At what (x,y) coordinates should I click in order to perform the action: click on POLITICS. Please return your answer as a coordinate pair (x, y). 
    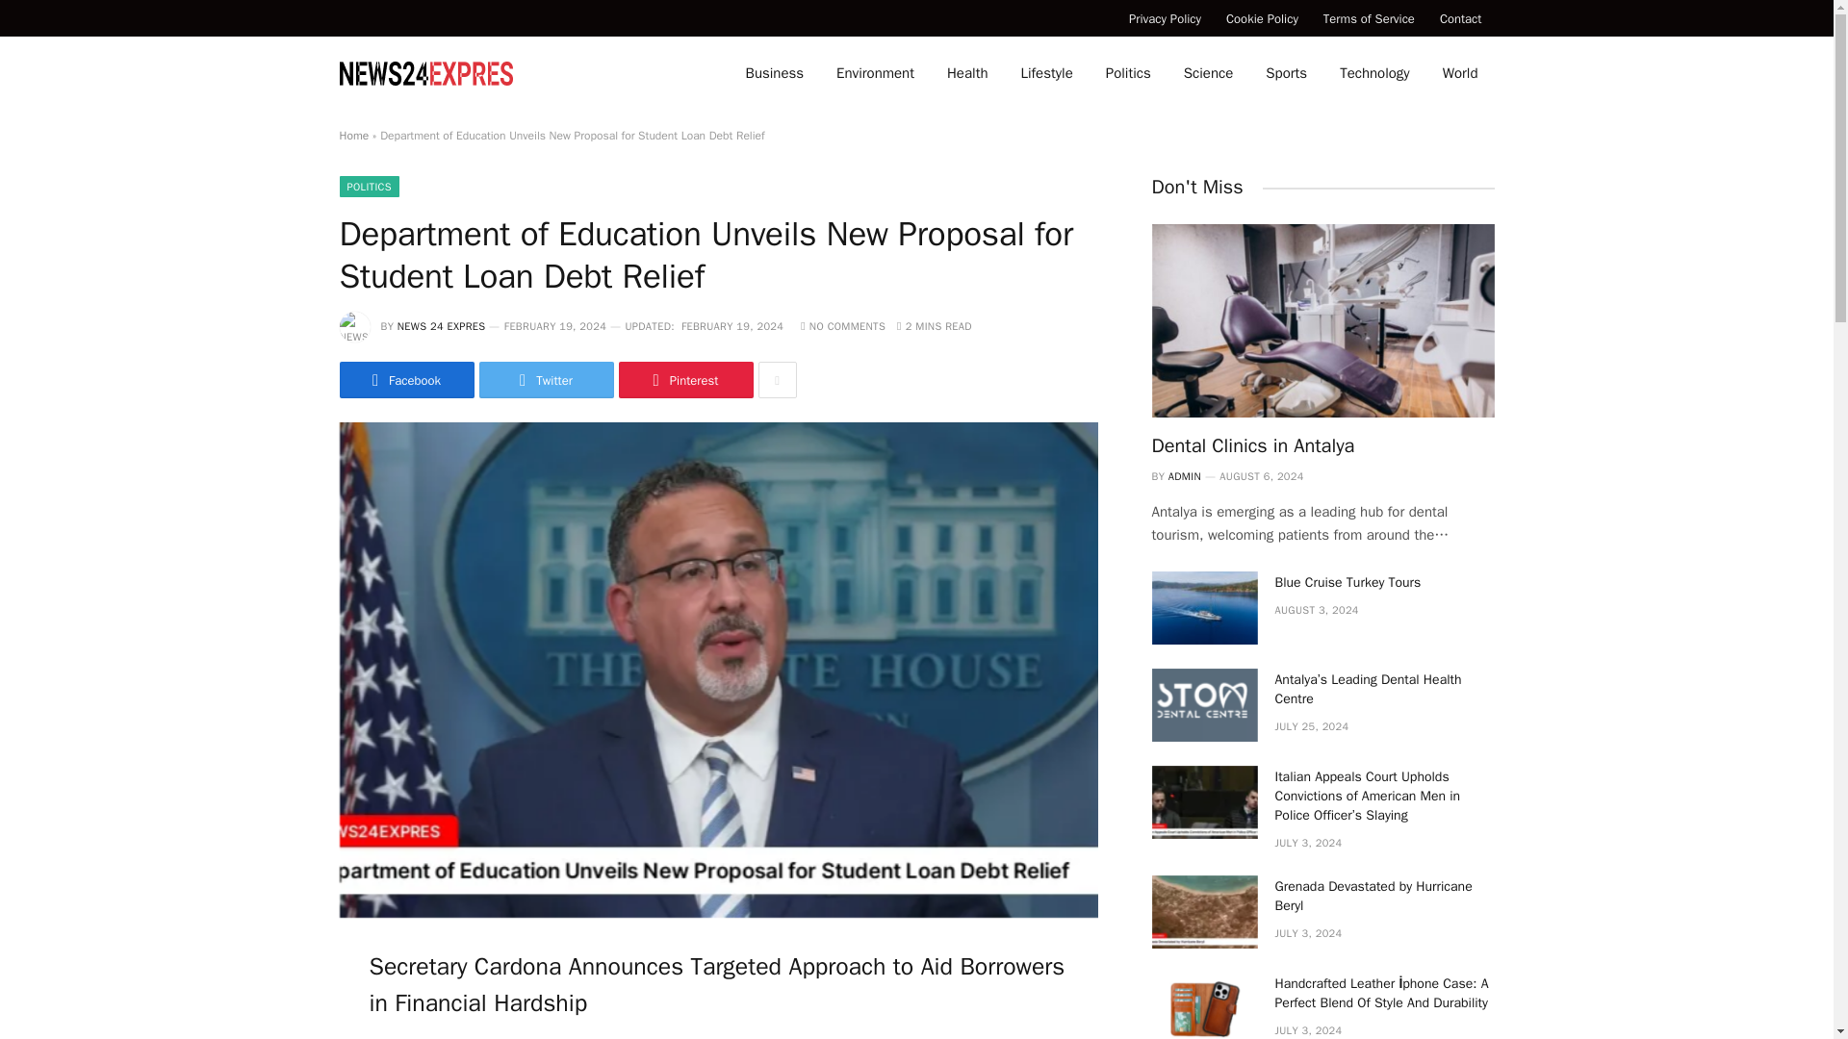
    Looking at the image, I should click on (368, 187).